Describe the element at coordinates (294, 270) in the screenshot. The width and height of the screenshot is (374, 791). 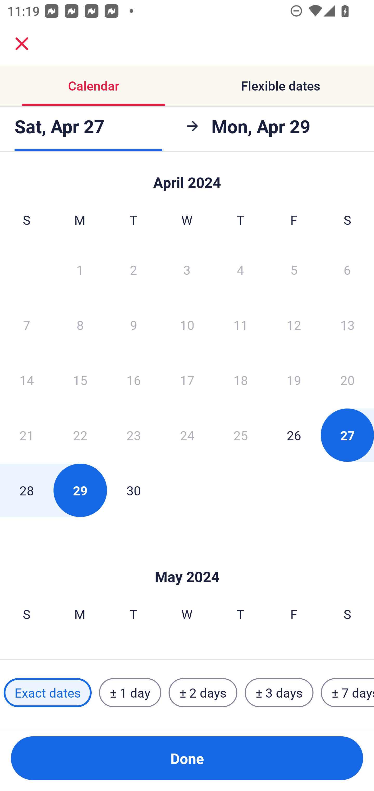
I see `5 Friday, April 5, 2024` at that location.